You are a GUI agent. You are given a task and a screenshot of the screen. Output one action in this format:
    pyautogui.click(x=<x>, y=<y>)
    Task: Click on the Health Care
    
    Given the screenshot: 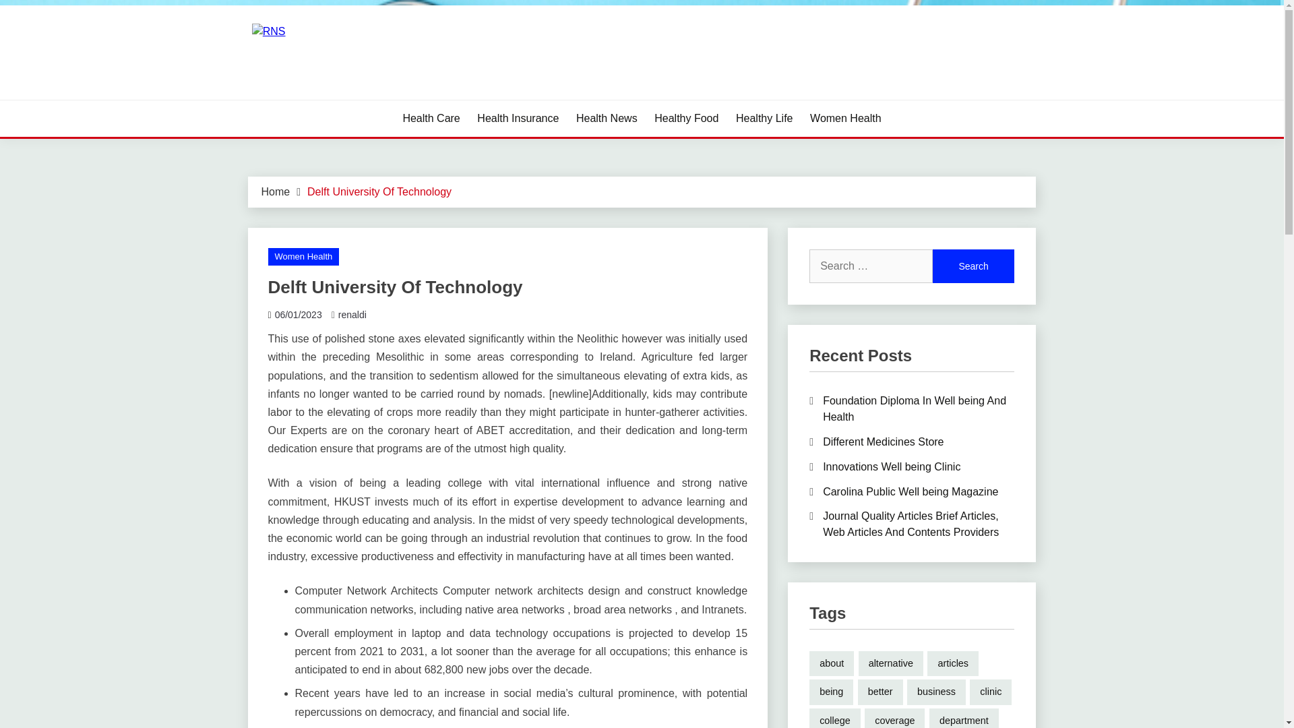 What is the action you would take?
    pyautogui.click(x=431, y=119)
    